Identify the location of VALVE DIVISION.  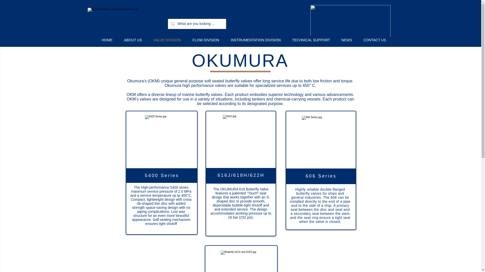
(167, 40).